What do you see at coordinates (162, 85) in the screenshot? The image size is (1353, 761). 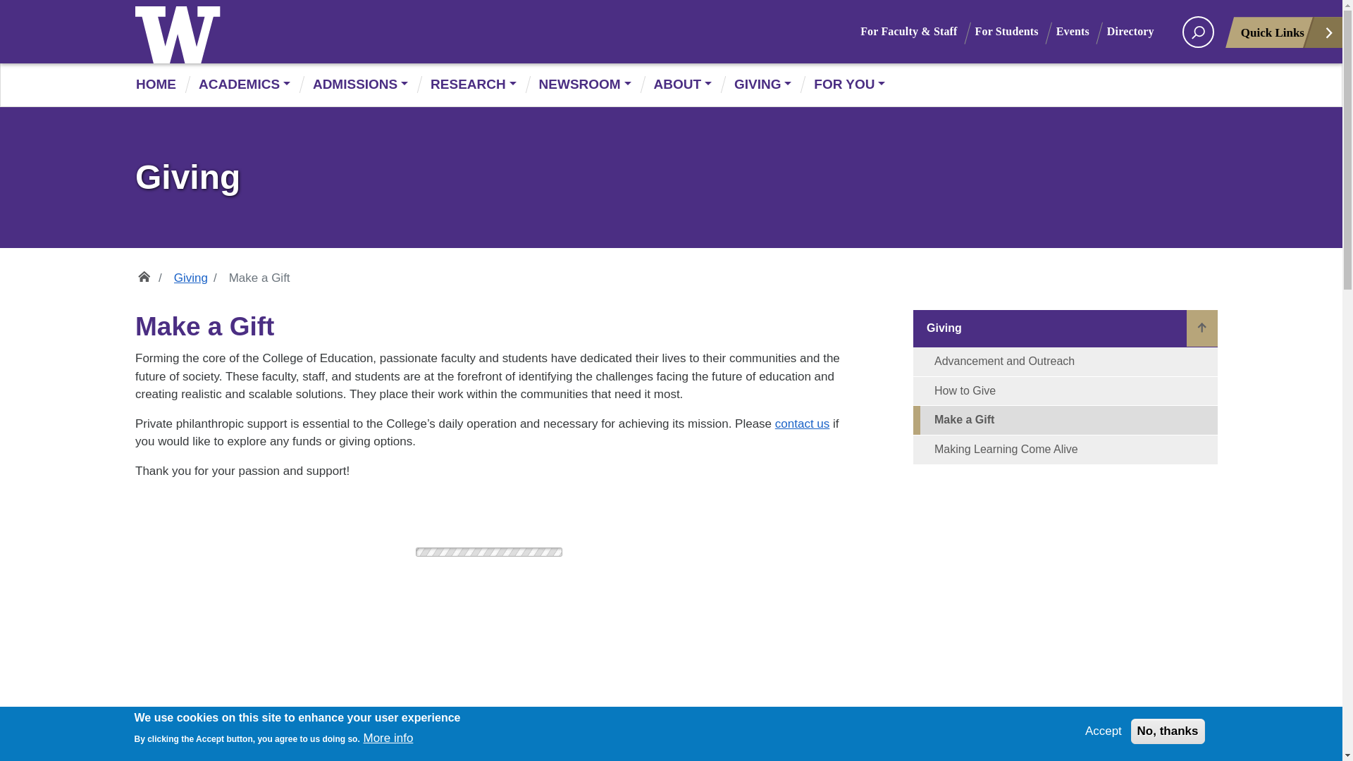 I see `HOME` at bounding box center [162, 85].